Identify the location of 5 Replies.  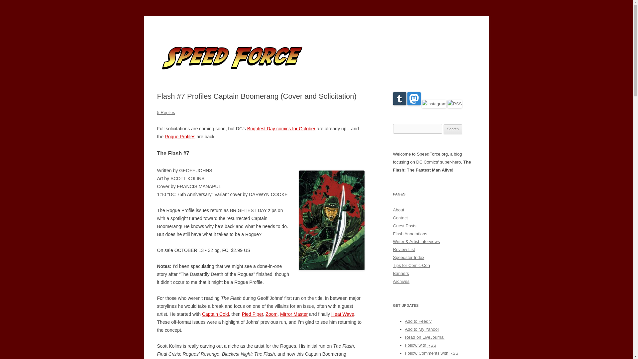
(166, 112).